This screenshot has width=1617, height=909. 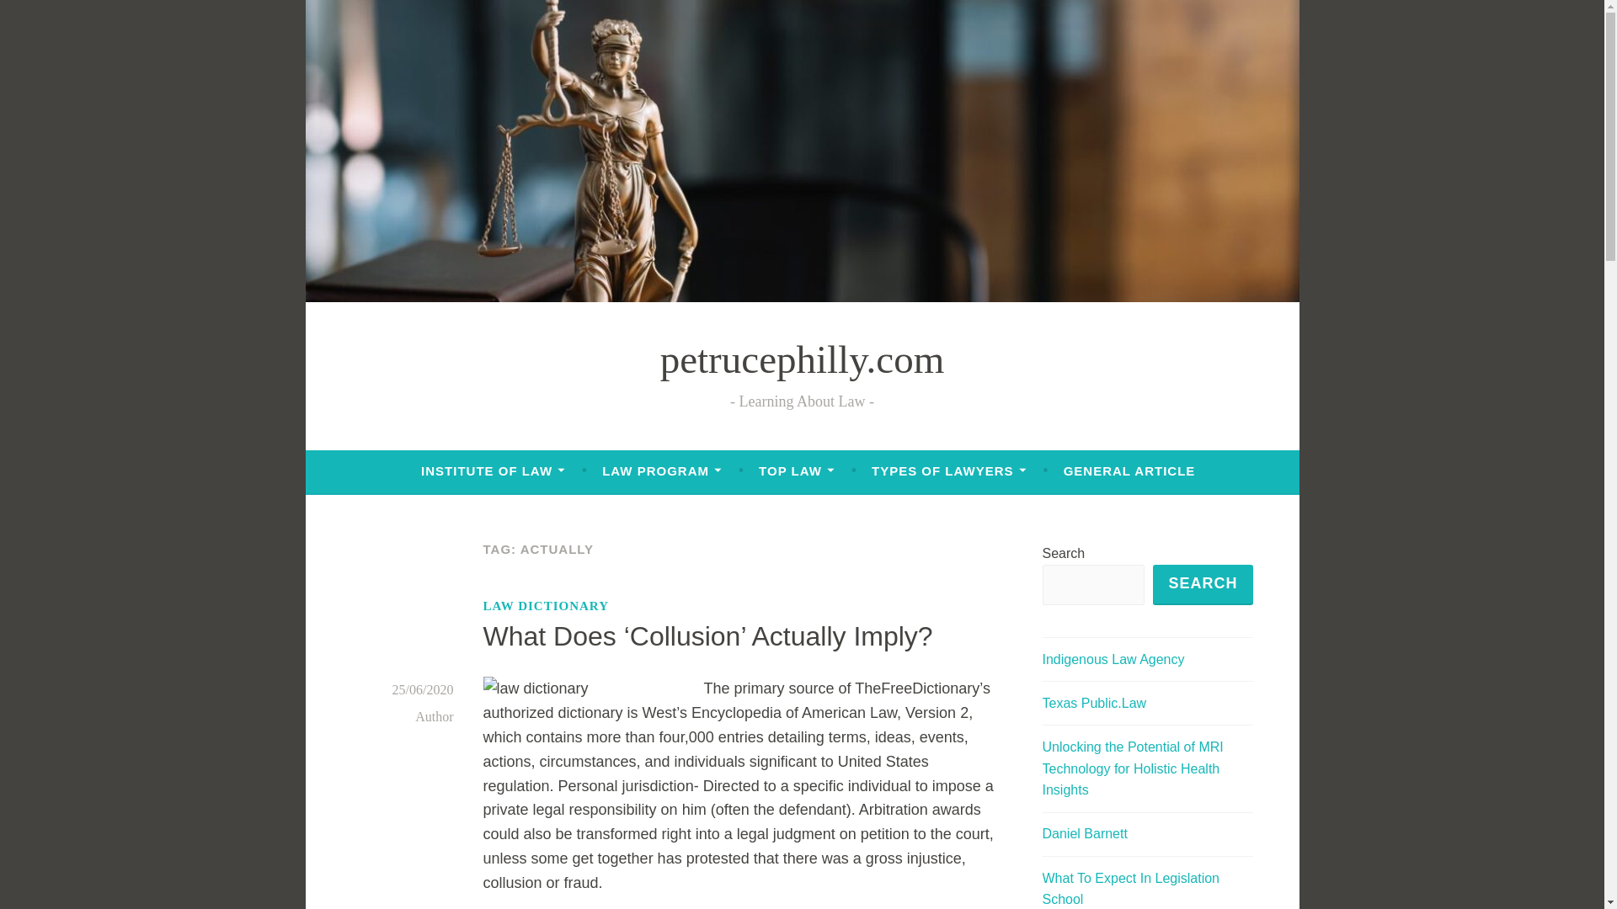 I want to click on LAW PROGRAM, so click(x=661, y=471).